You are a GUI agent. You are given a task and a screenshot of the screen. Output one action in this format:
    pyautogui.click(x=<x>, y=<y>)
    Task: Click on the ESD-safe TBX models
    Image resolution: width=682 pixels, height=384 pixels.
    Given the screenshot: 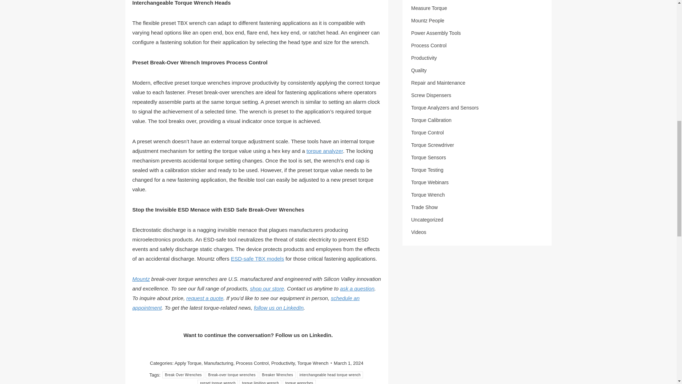 What is the action you would take?
    pyautogui.click(x=258, y=258)
    